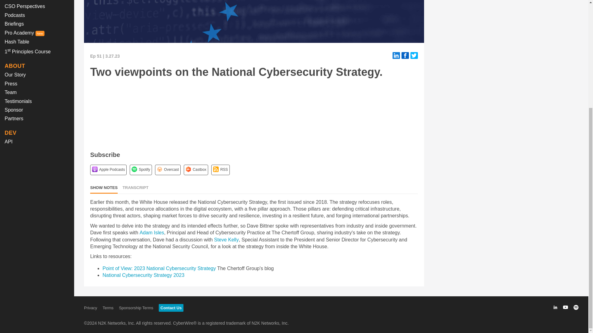 Image resolution: width=593 pixels, height=333 pixels. I want to click on Podcasts, so click(15, 15).